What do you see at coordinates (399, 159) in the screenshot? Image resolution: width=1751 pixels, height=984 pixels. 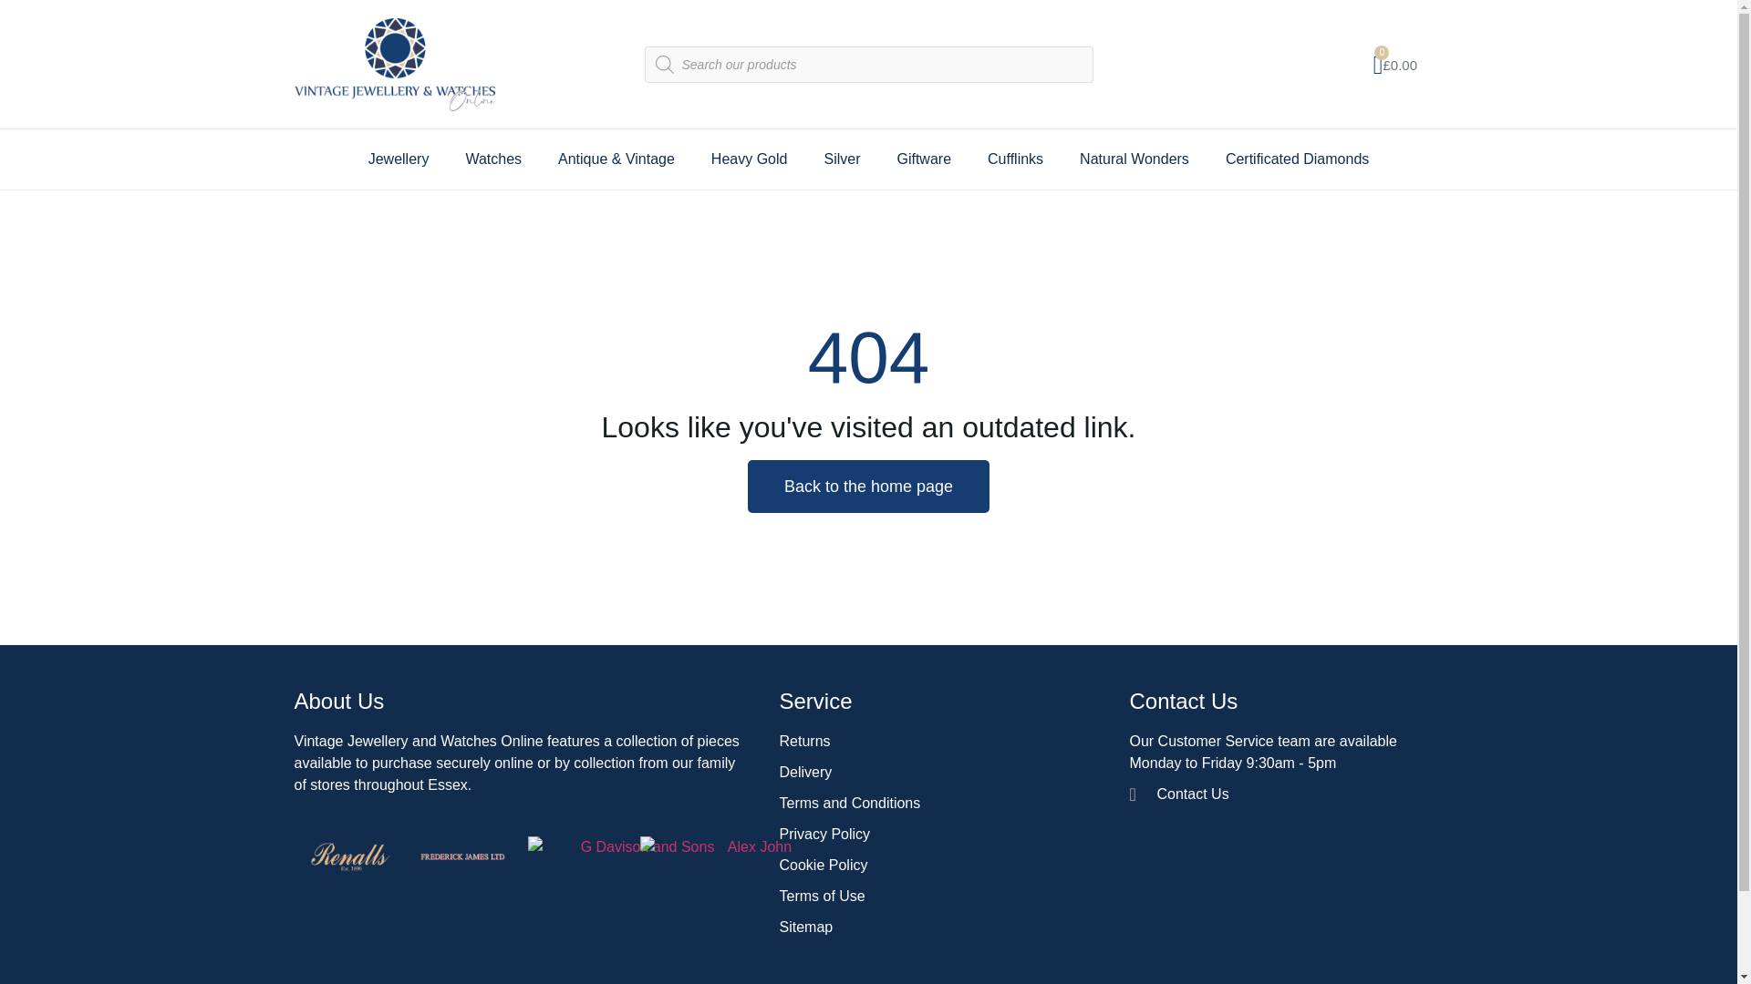 I see `Jewellery` at bounding box center [399, 159].